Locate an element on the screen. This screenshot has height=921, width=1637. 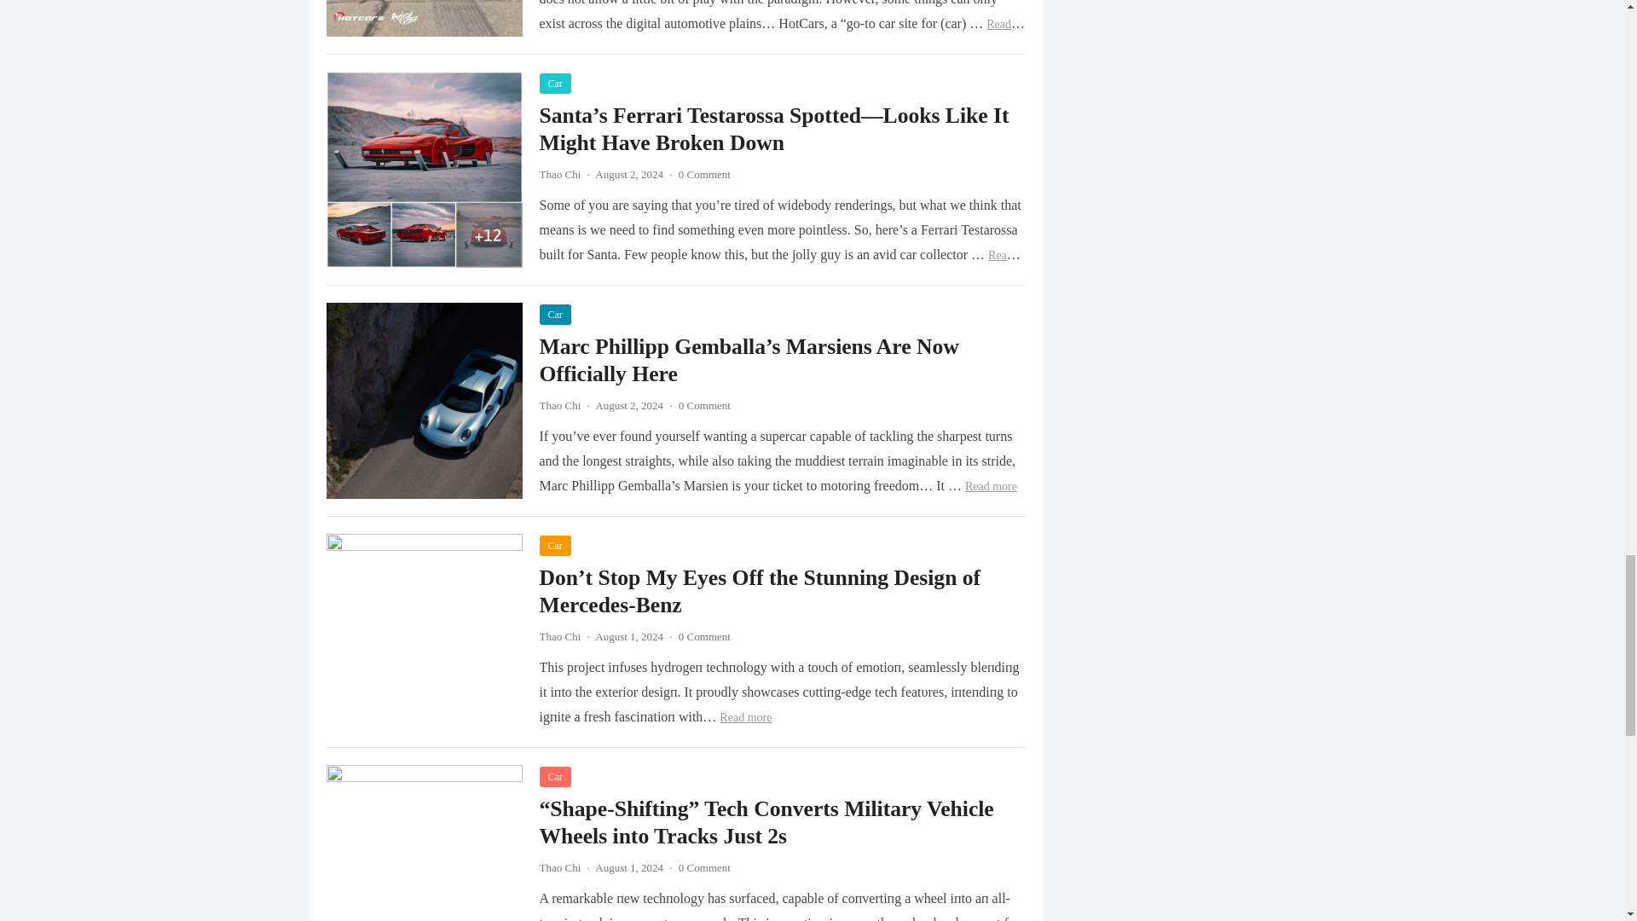
0 Comment is located at coordinates (704, 172).